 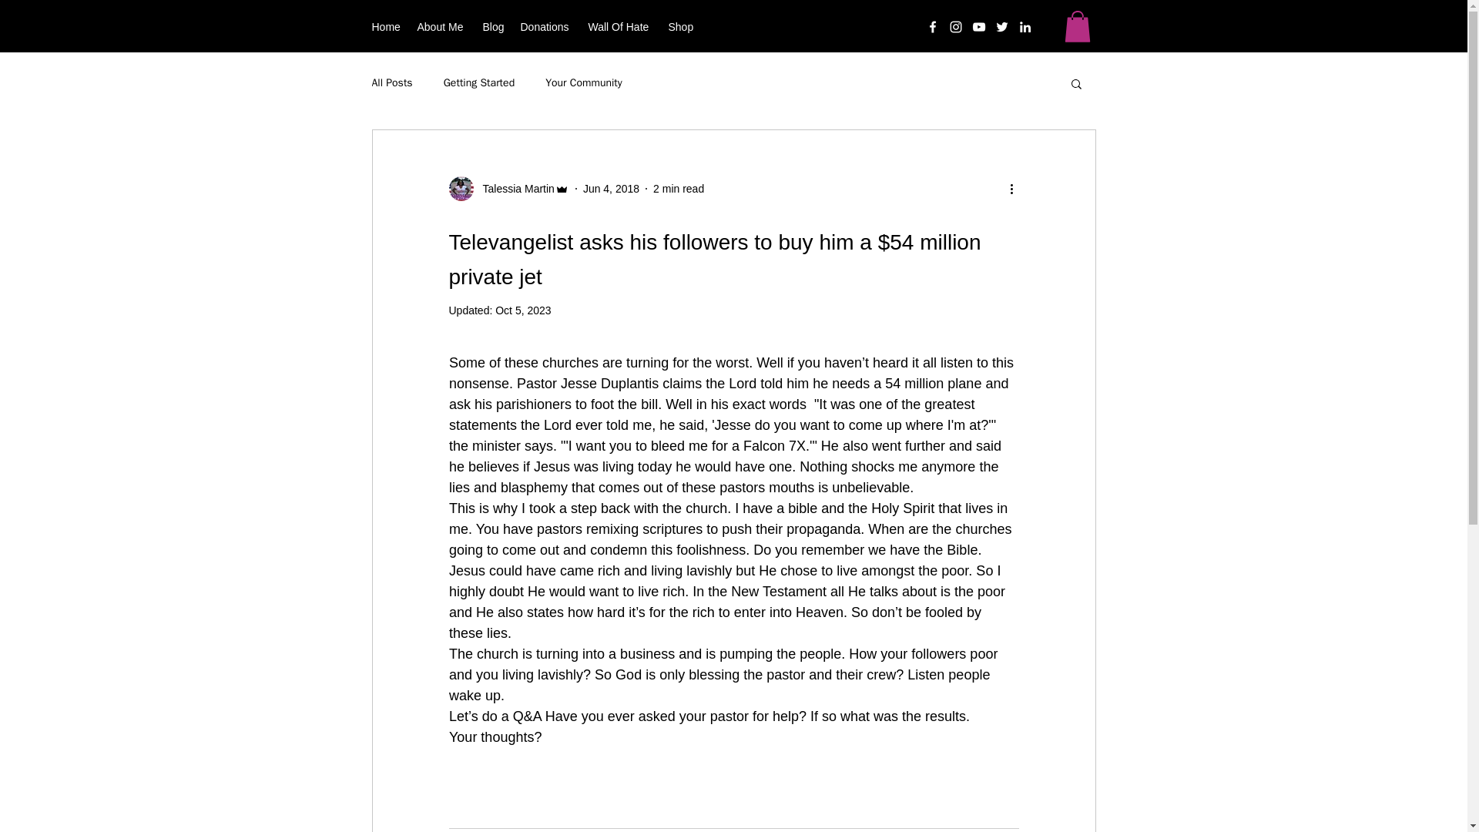 I want to click on Home, so click(x=387, y=26).